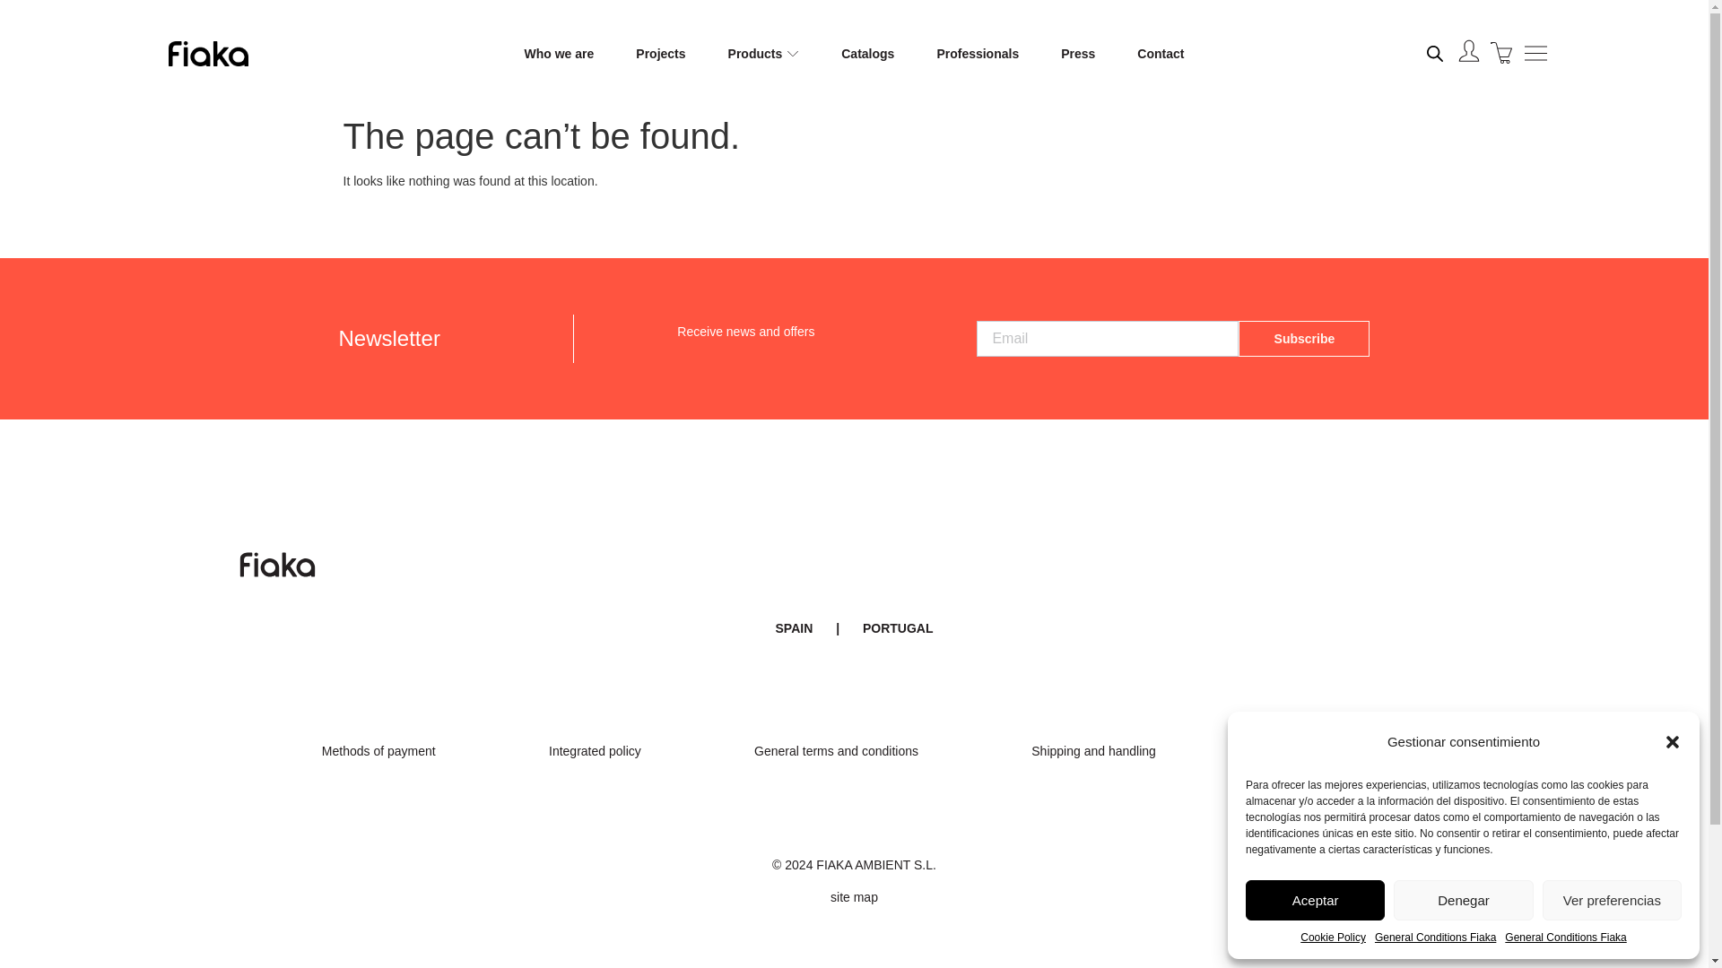  What do you see at coordinates (1315, 900) in the screenshot?
I see `Aceptar` at bounding box center [1315, 900].